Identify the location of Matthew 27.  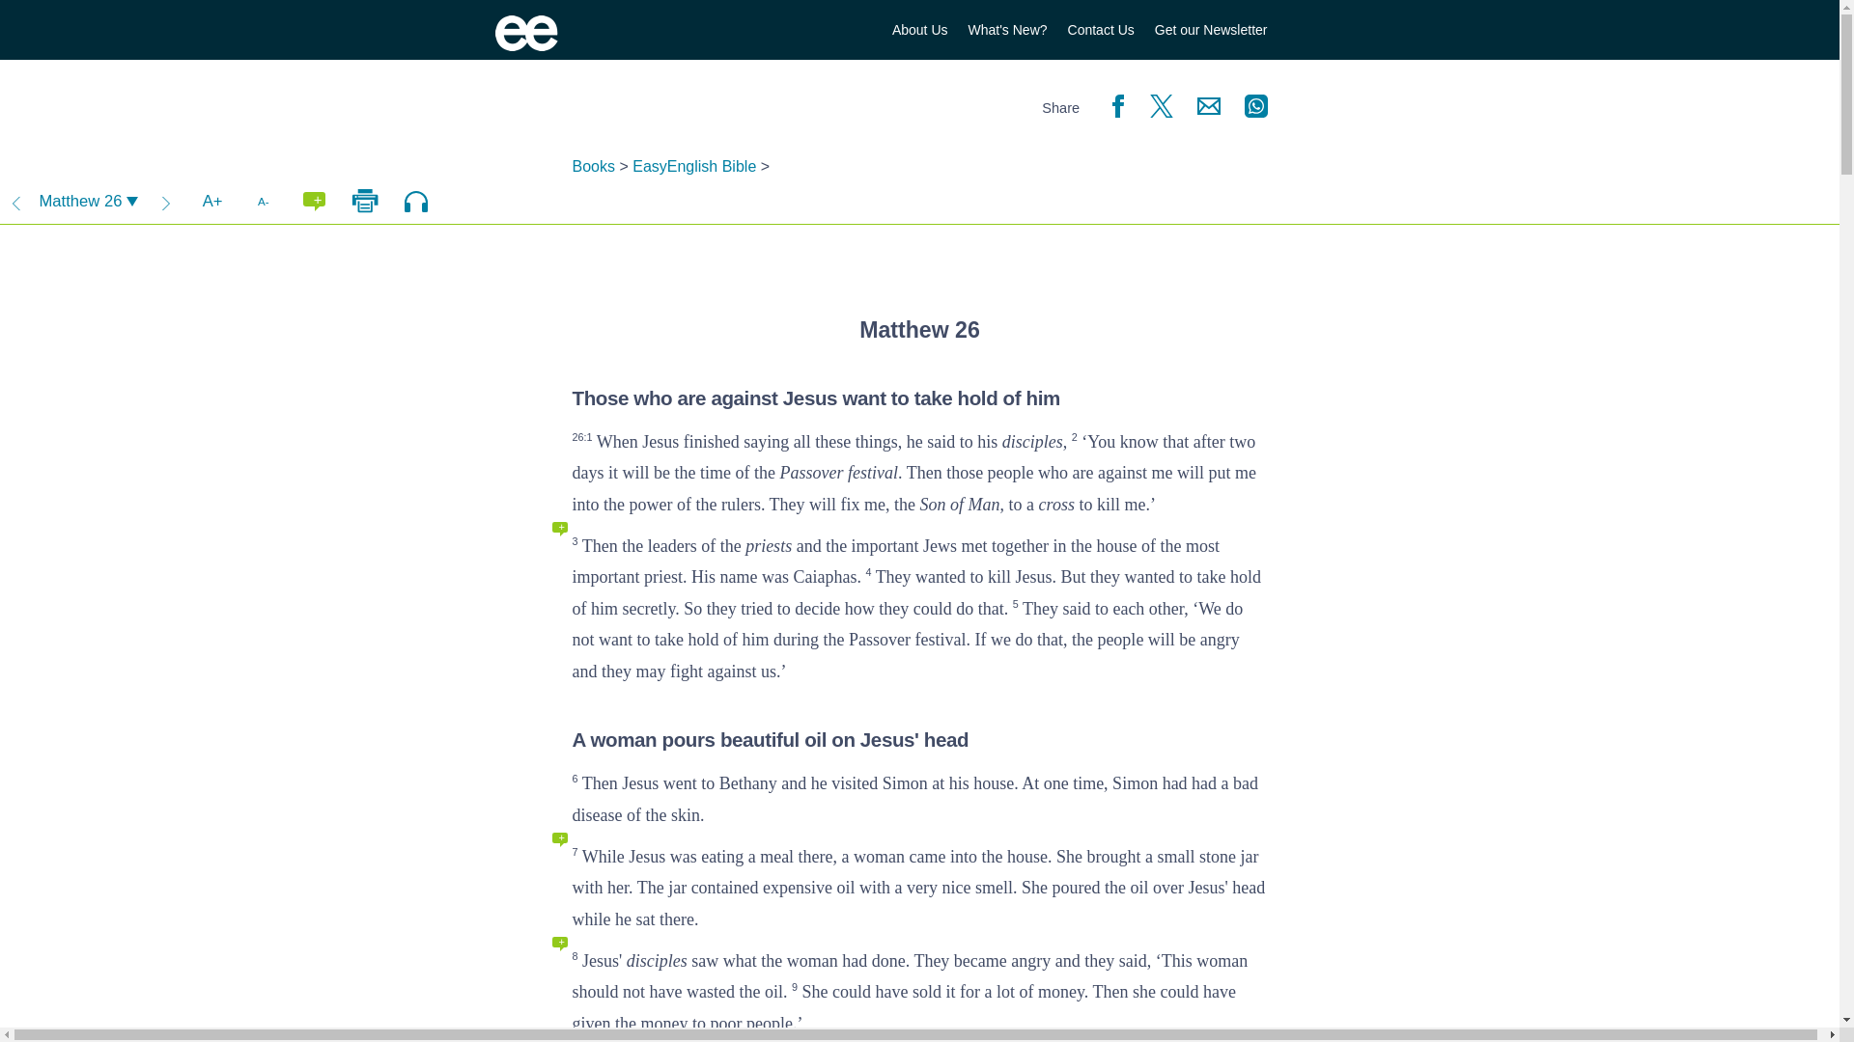
(165, 201).